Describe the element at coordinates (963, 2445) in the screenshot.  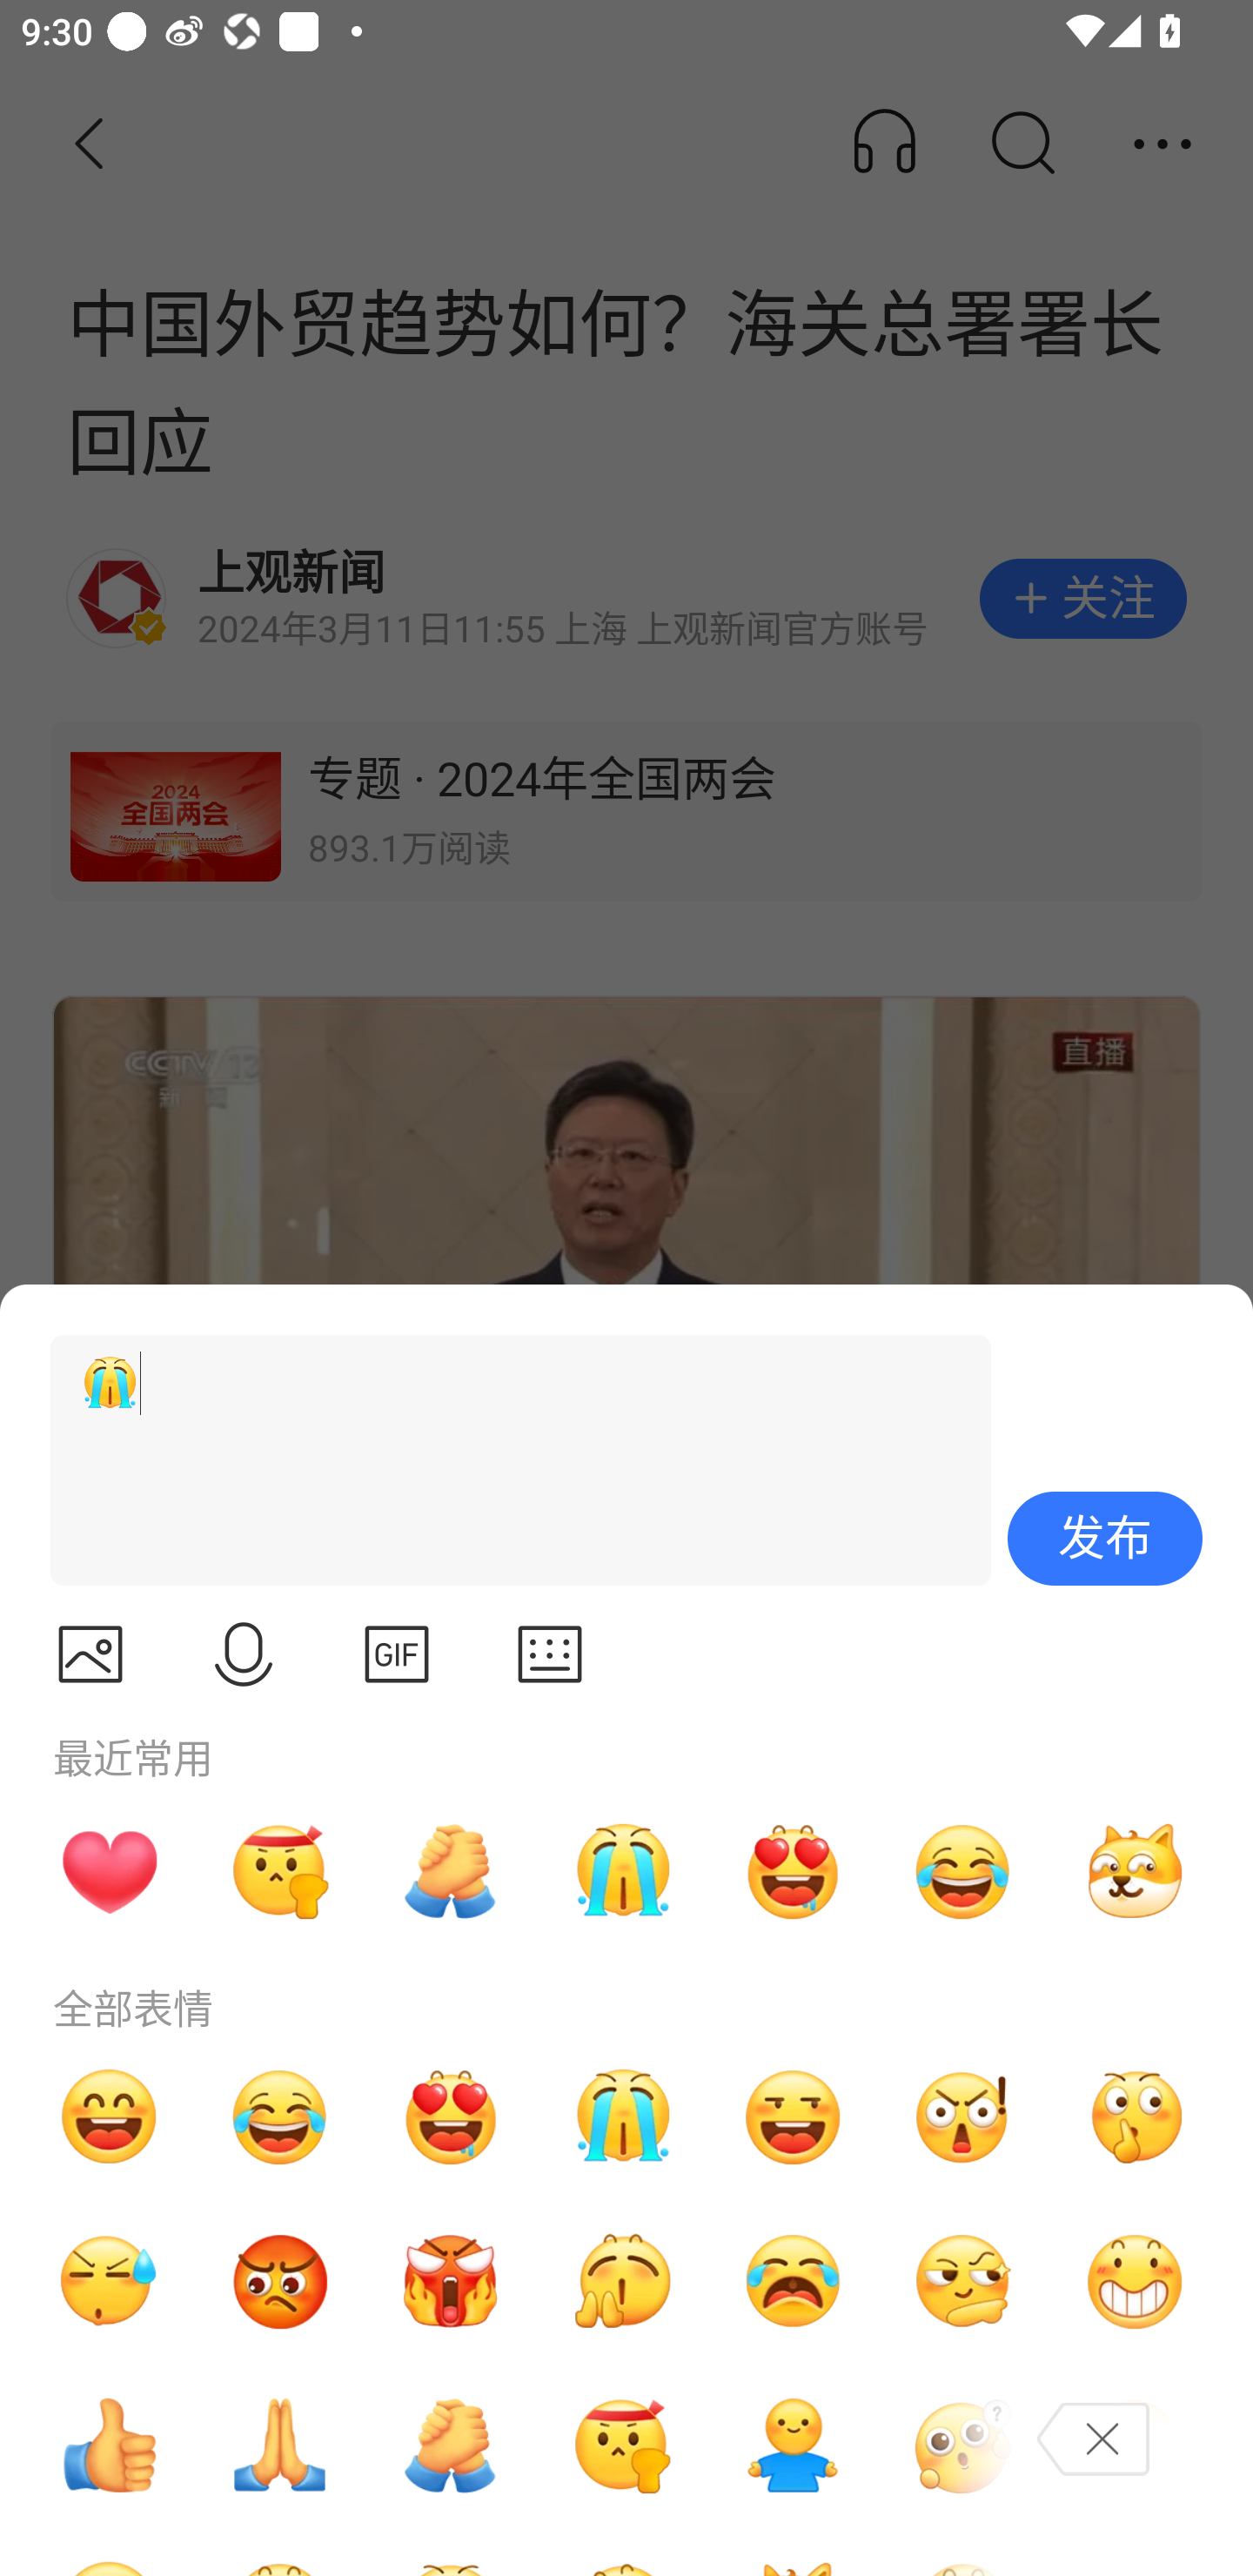
I see `疑问` at that location.